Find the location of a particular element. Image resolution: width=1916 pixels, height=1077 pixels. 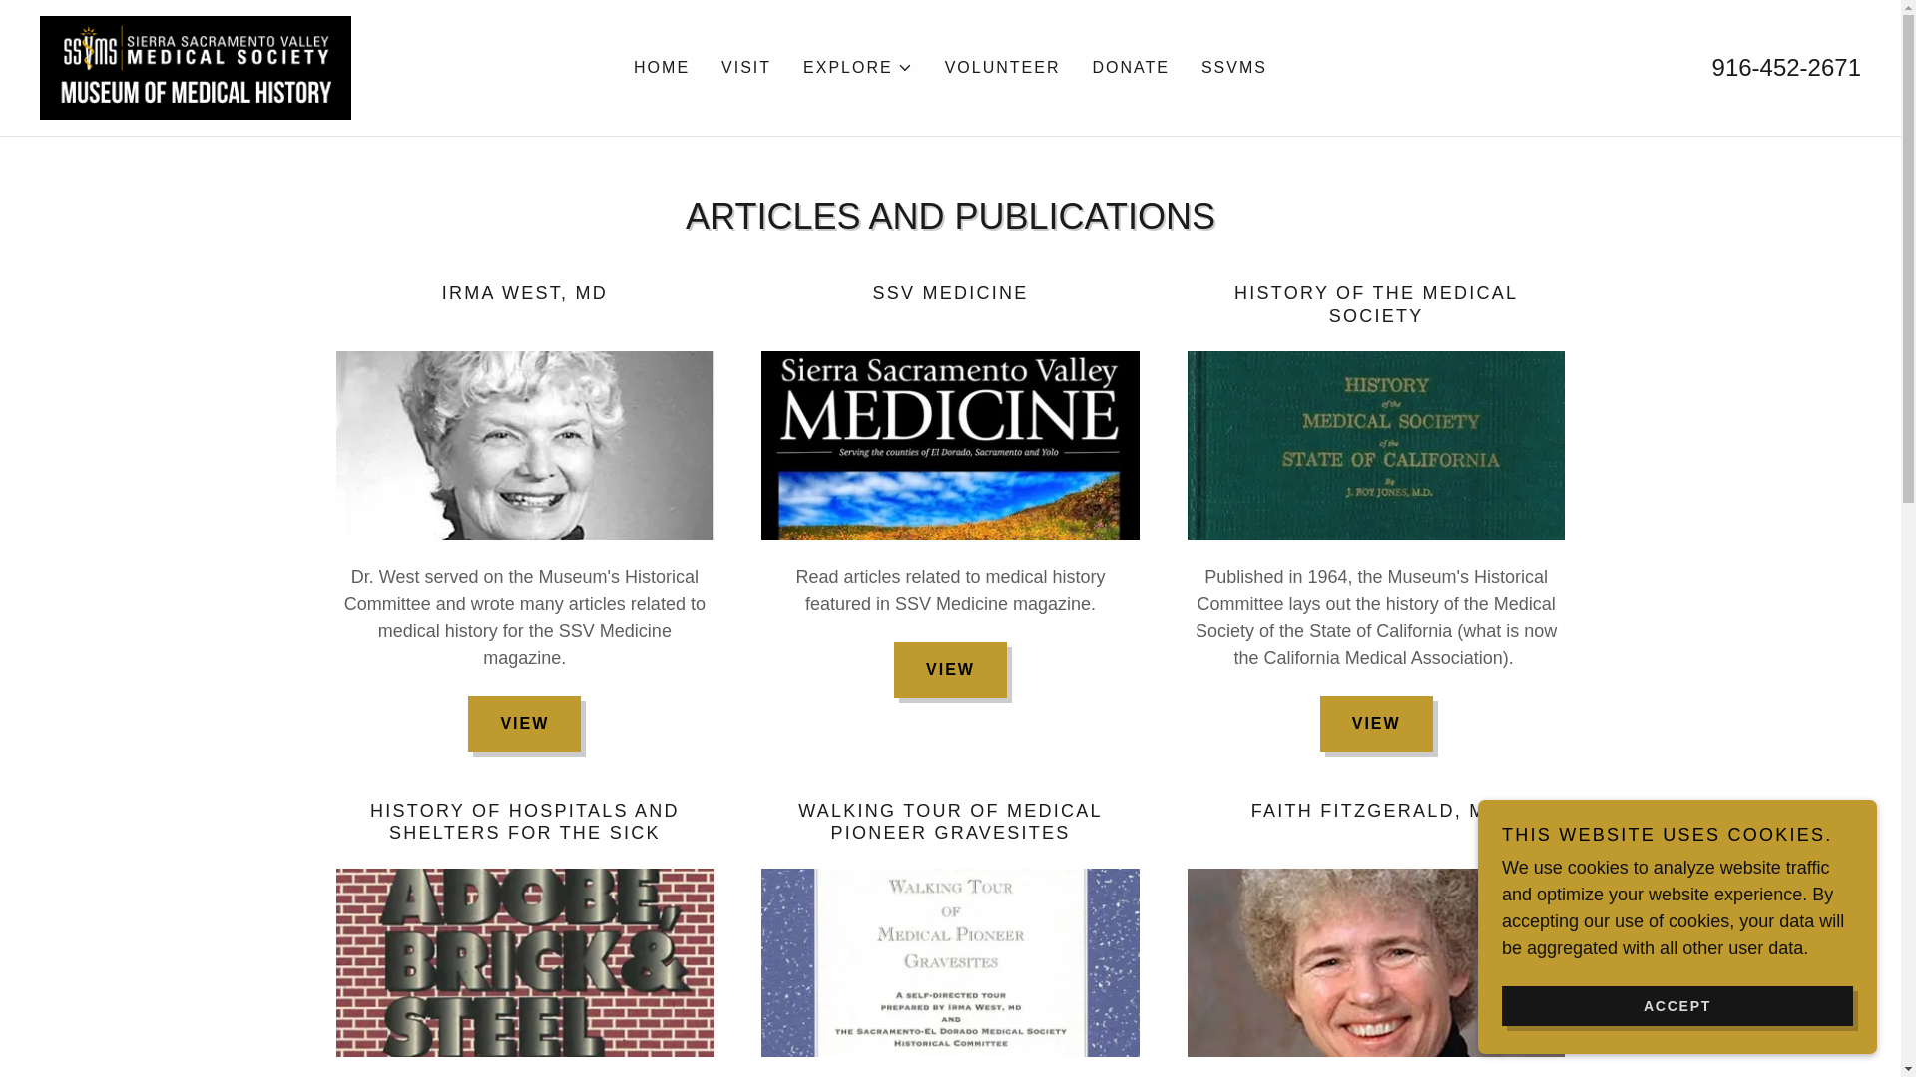

SSVMS is located at coordinates (1234, 68).